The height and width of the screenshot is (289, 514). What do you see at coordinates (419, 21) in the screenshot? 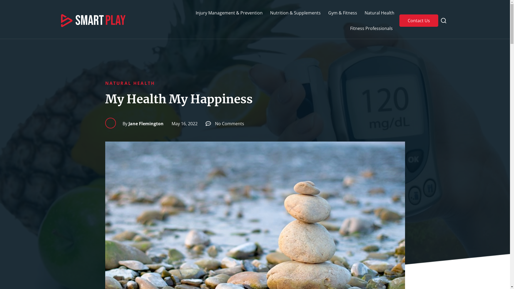
I see `Contact Us` at bounding box center [419, 21].